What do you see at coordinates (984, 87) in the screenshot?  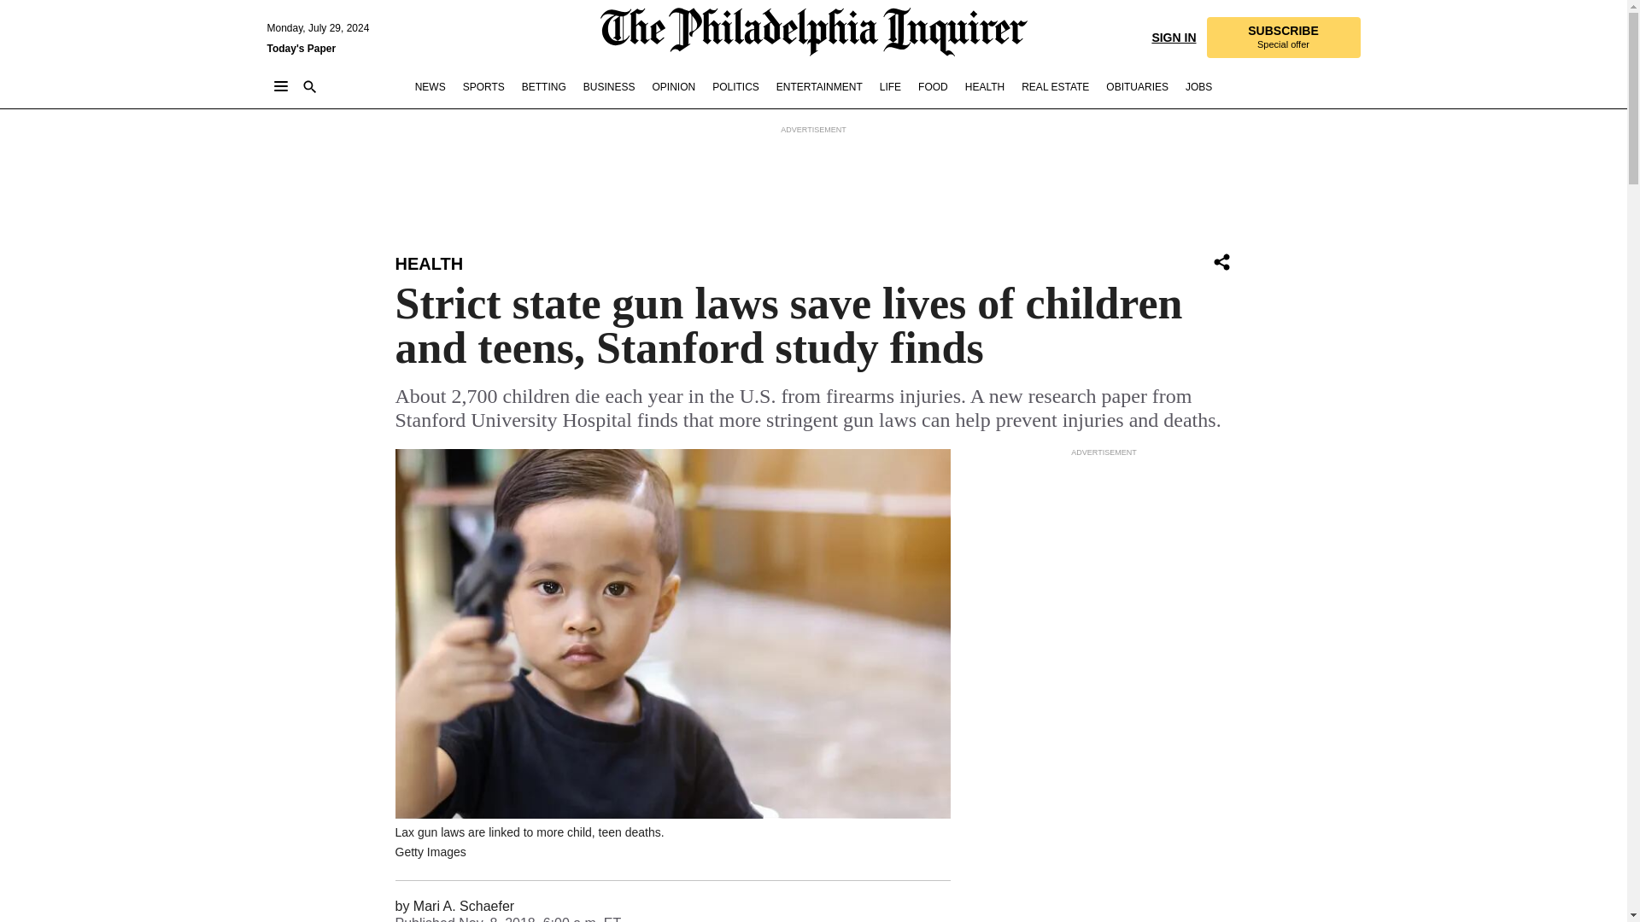 I see `HEALTH` at bounding box center [984, 87].